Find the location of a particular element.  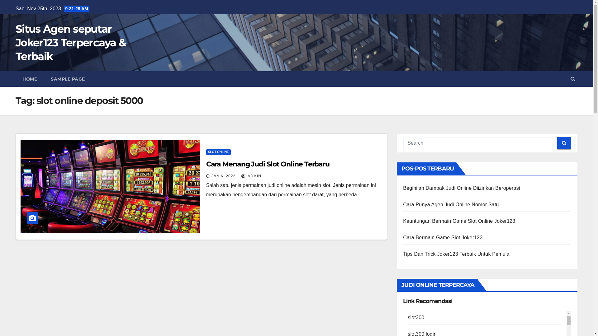

ADMIN is located at coordinates (251, 176).